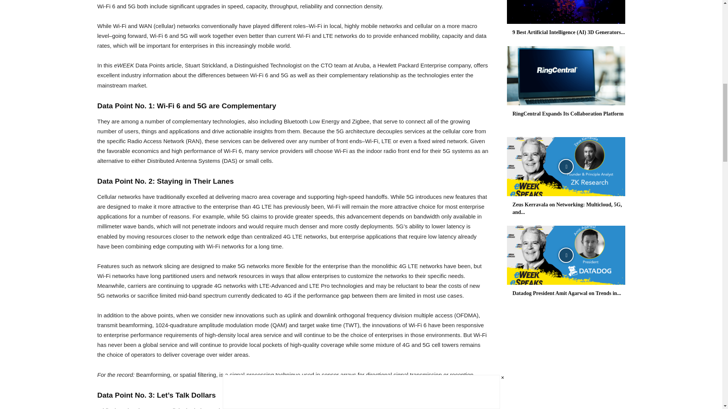 The width and height of the screenshot is (728, 409). What do you see at coordinates (566, 167) in the screenshot?
I see `Zeus Kerravala on Networking: Multicloud, 5G, and Automation` at bounding box center [566, 167].